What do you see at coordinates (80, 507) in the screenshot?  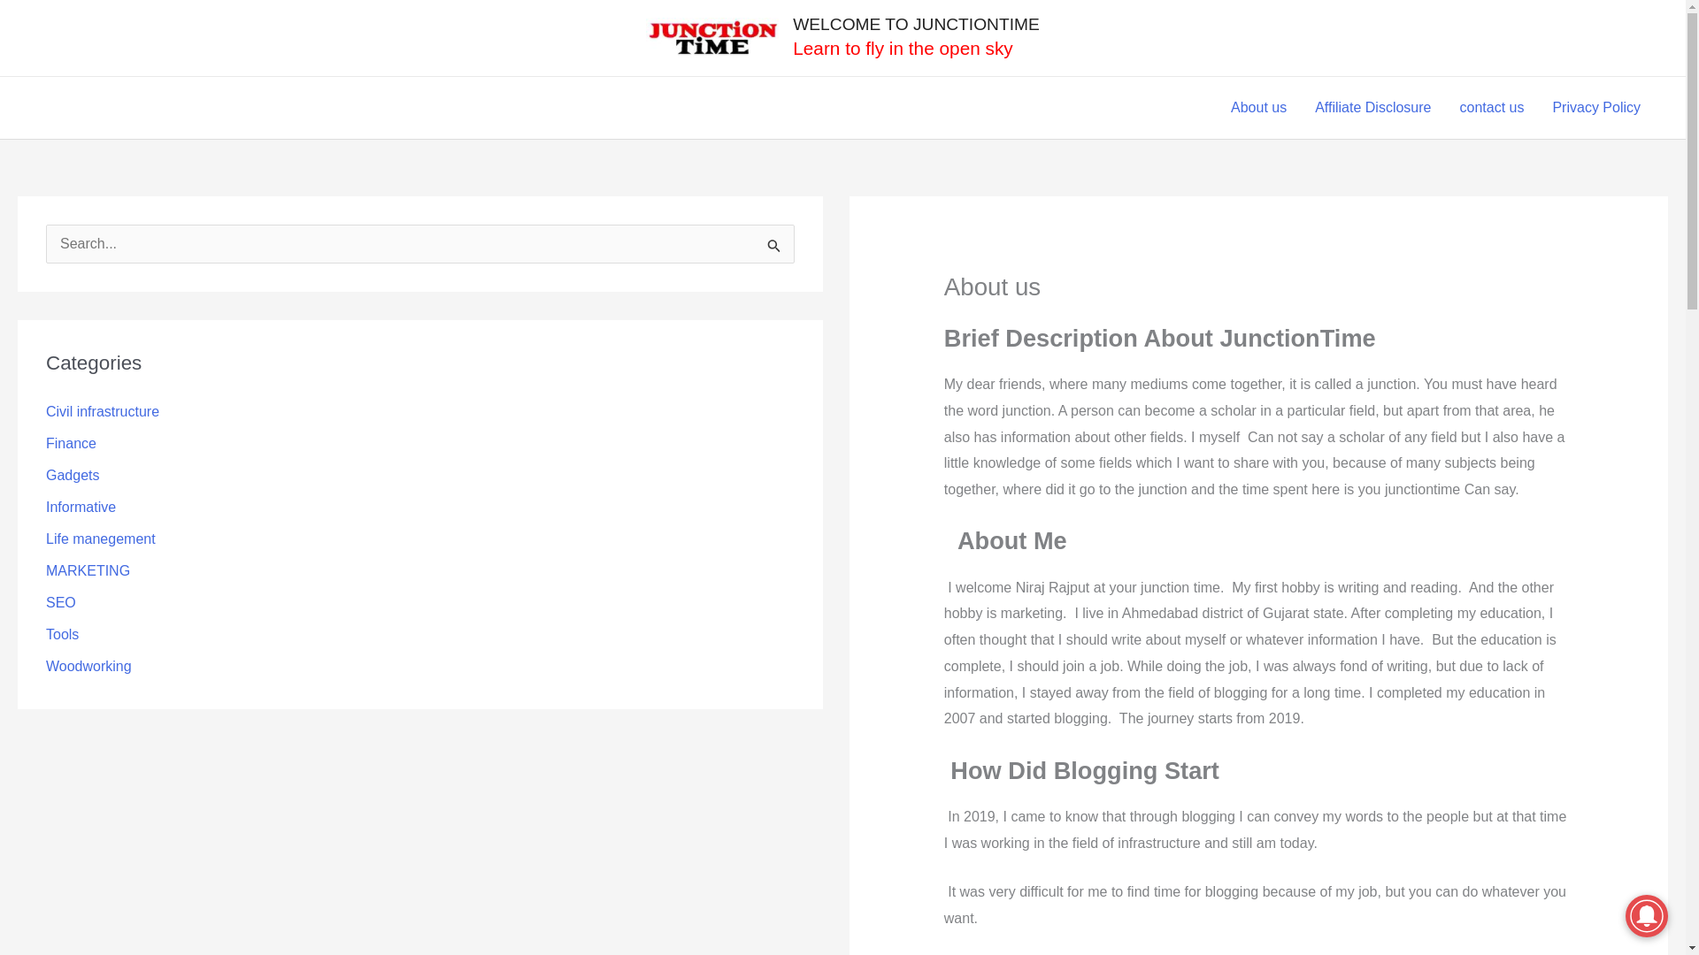 I see `Informative` at bounding box center [80, 507].